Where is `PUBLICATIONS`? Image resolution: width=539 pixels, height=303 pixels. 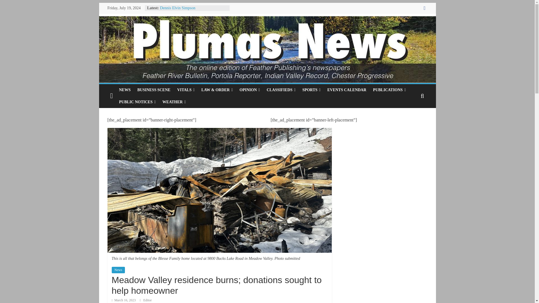 PUBLICATIONS is located at coordinates (389, 90).